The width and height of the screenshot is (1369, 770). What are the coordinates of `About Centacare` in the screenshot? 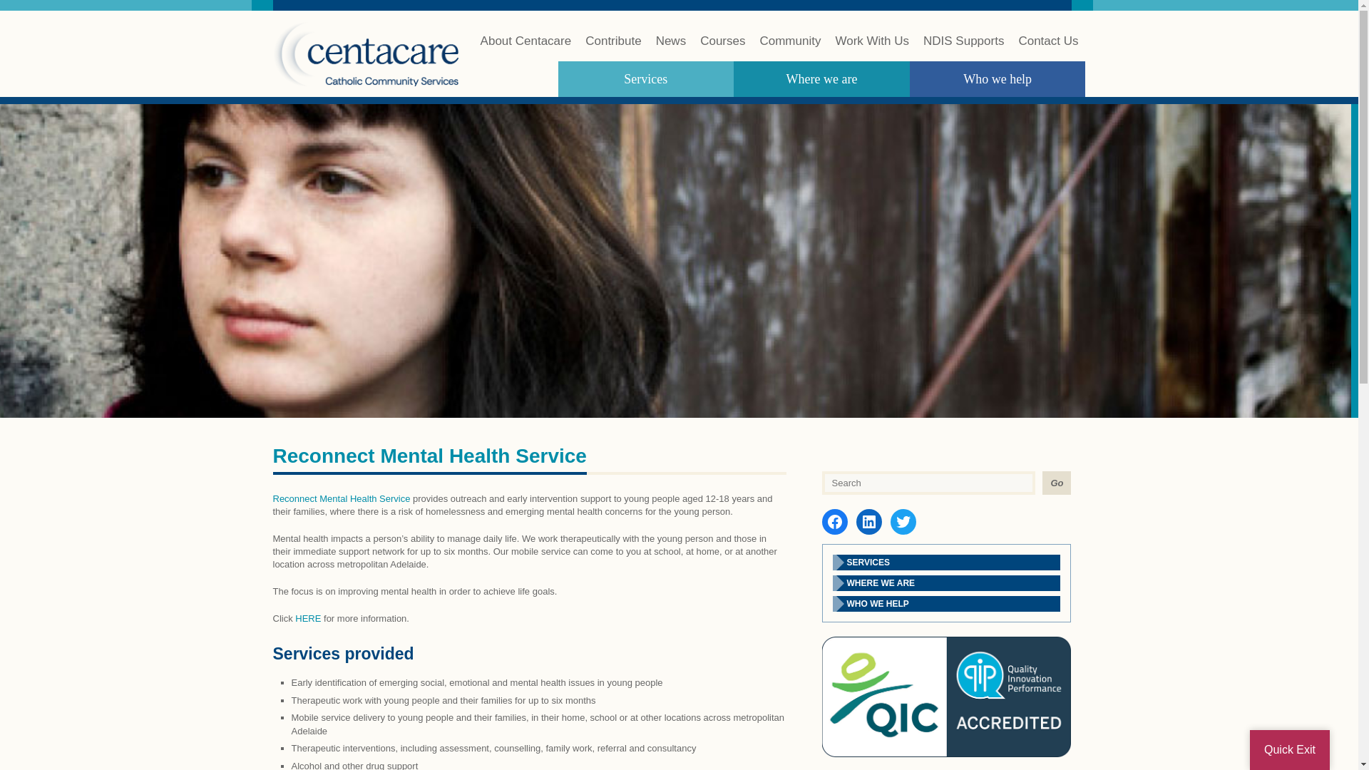 It's located at (526, 48).